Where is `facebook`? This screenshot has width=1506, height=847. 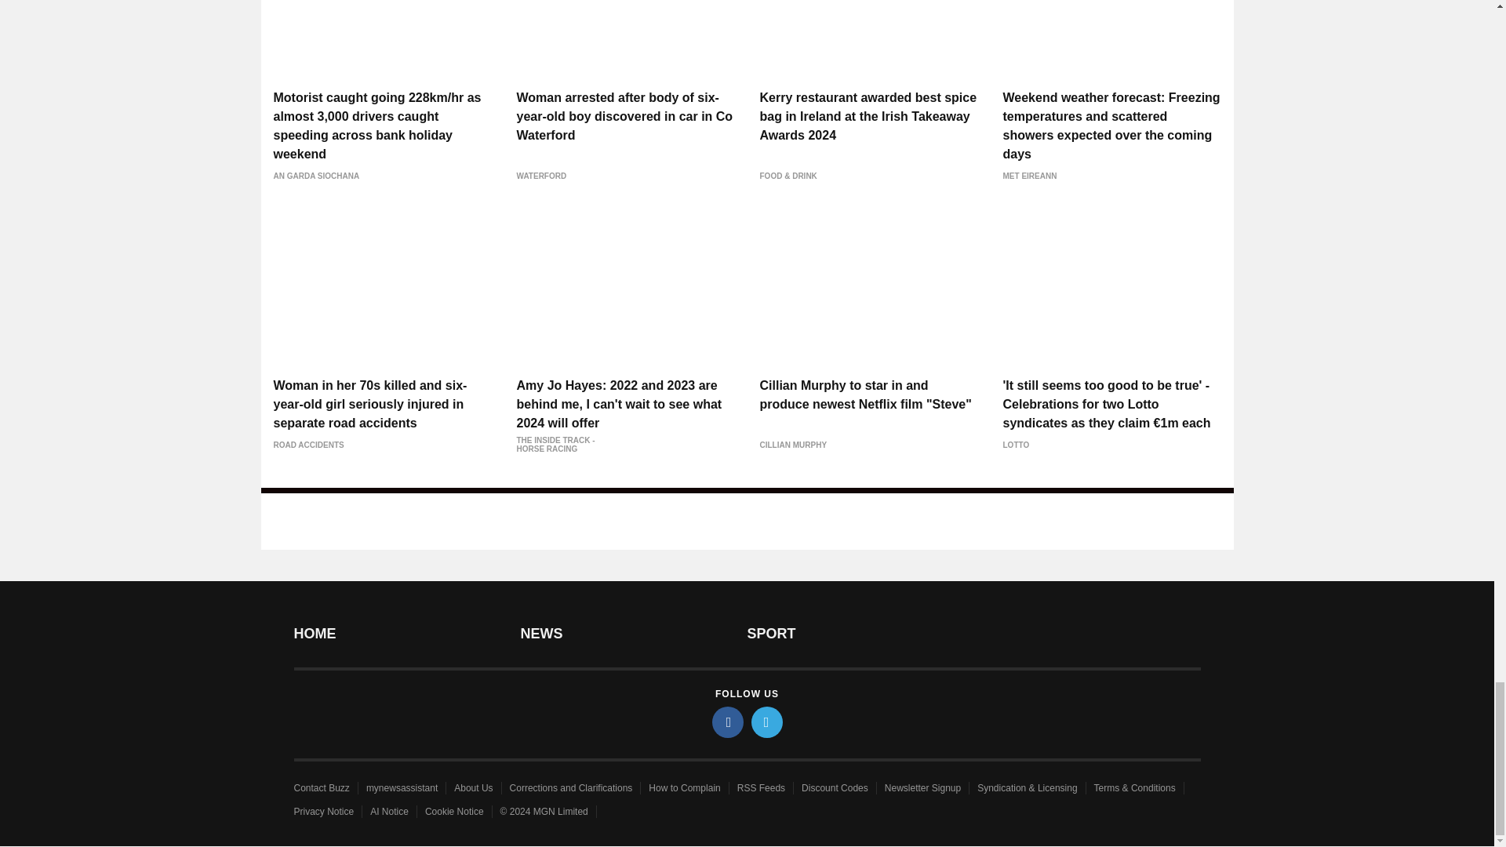
facebook is located at coordinates (728, 722).